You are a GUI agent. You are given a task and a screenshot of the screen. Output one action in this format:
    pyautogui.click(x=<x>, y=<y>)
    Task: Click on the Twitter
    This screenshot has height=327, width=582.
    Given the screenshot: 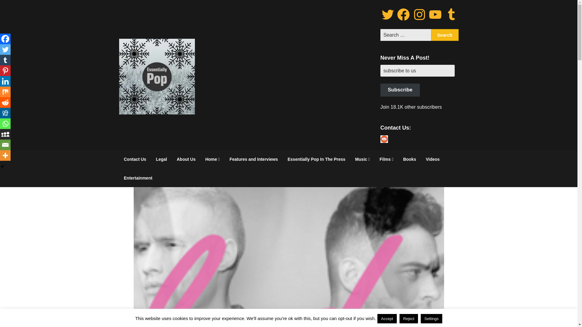 What is the action you would take?
    pyautogui.click(x=5, y=49)
    